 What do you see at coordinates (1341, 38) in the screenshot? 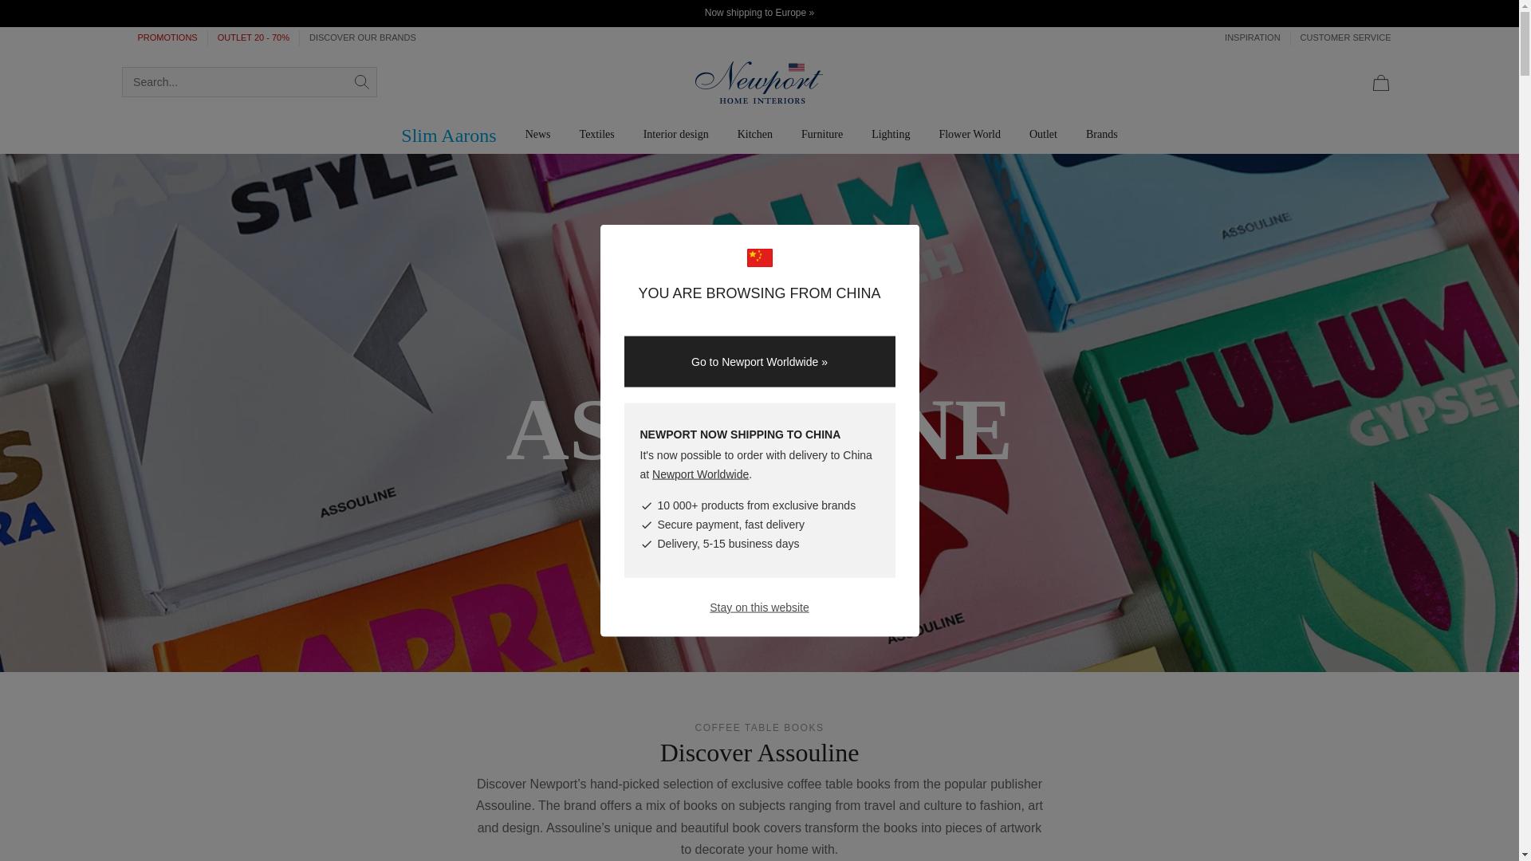
I see `CUSTOMER SERVICE` at bounding box center [1341, 38].